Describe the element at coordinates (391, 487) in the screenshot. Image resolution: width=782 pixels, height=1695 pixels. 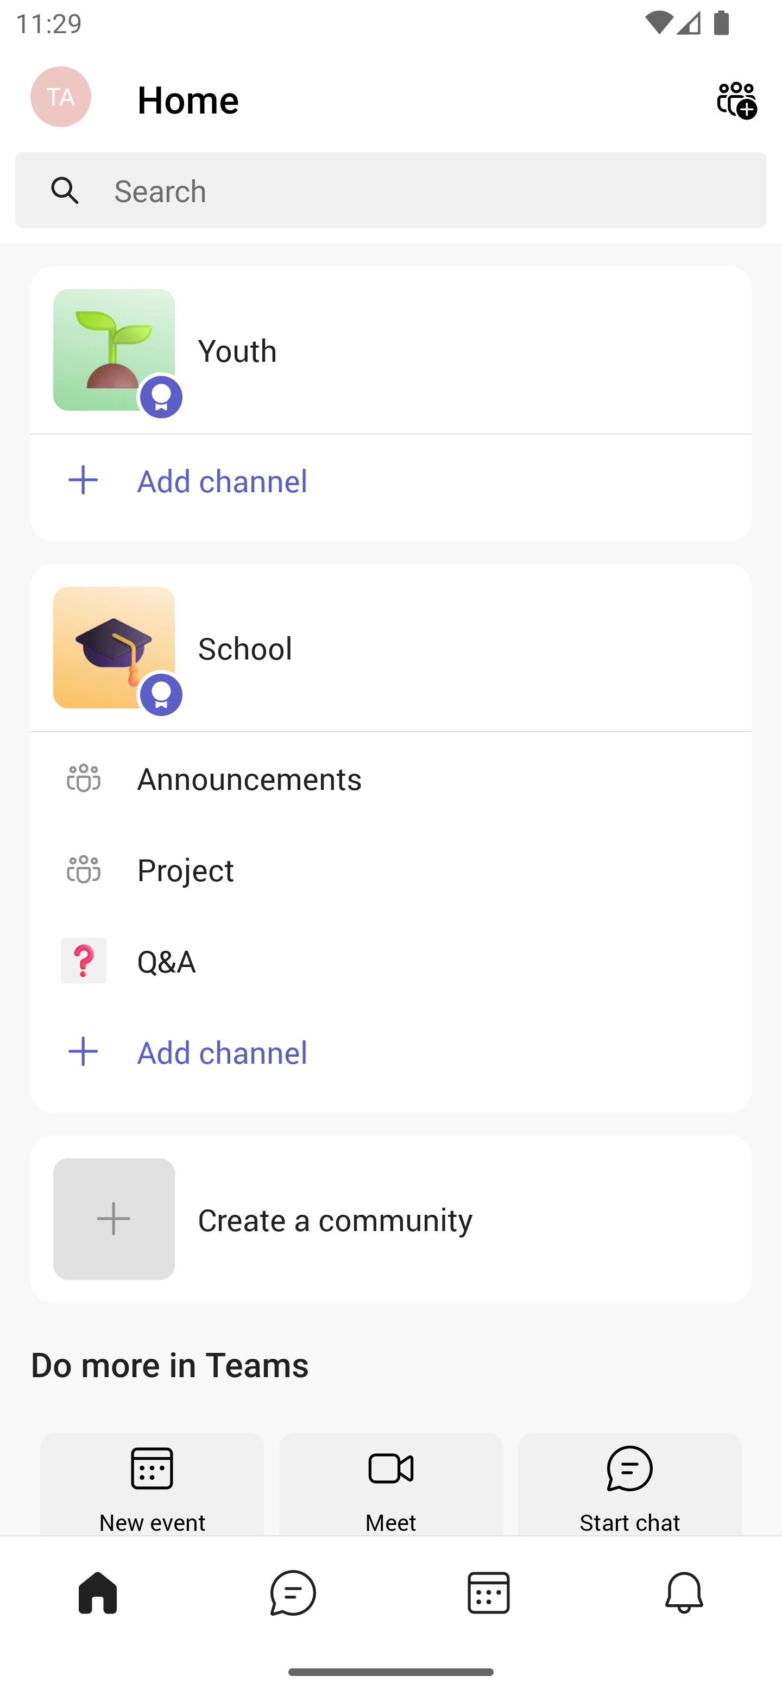
I see `Add a new channel to Youth community Add channel` at that location.